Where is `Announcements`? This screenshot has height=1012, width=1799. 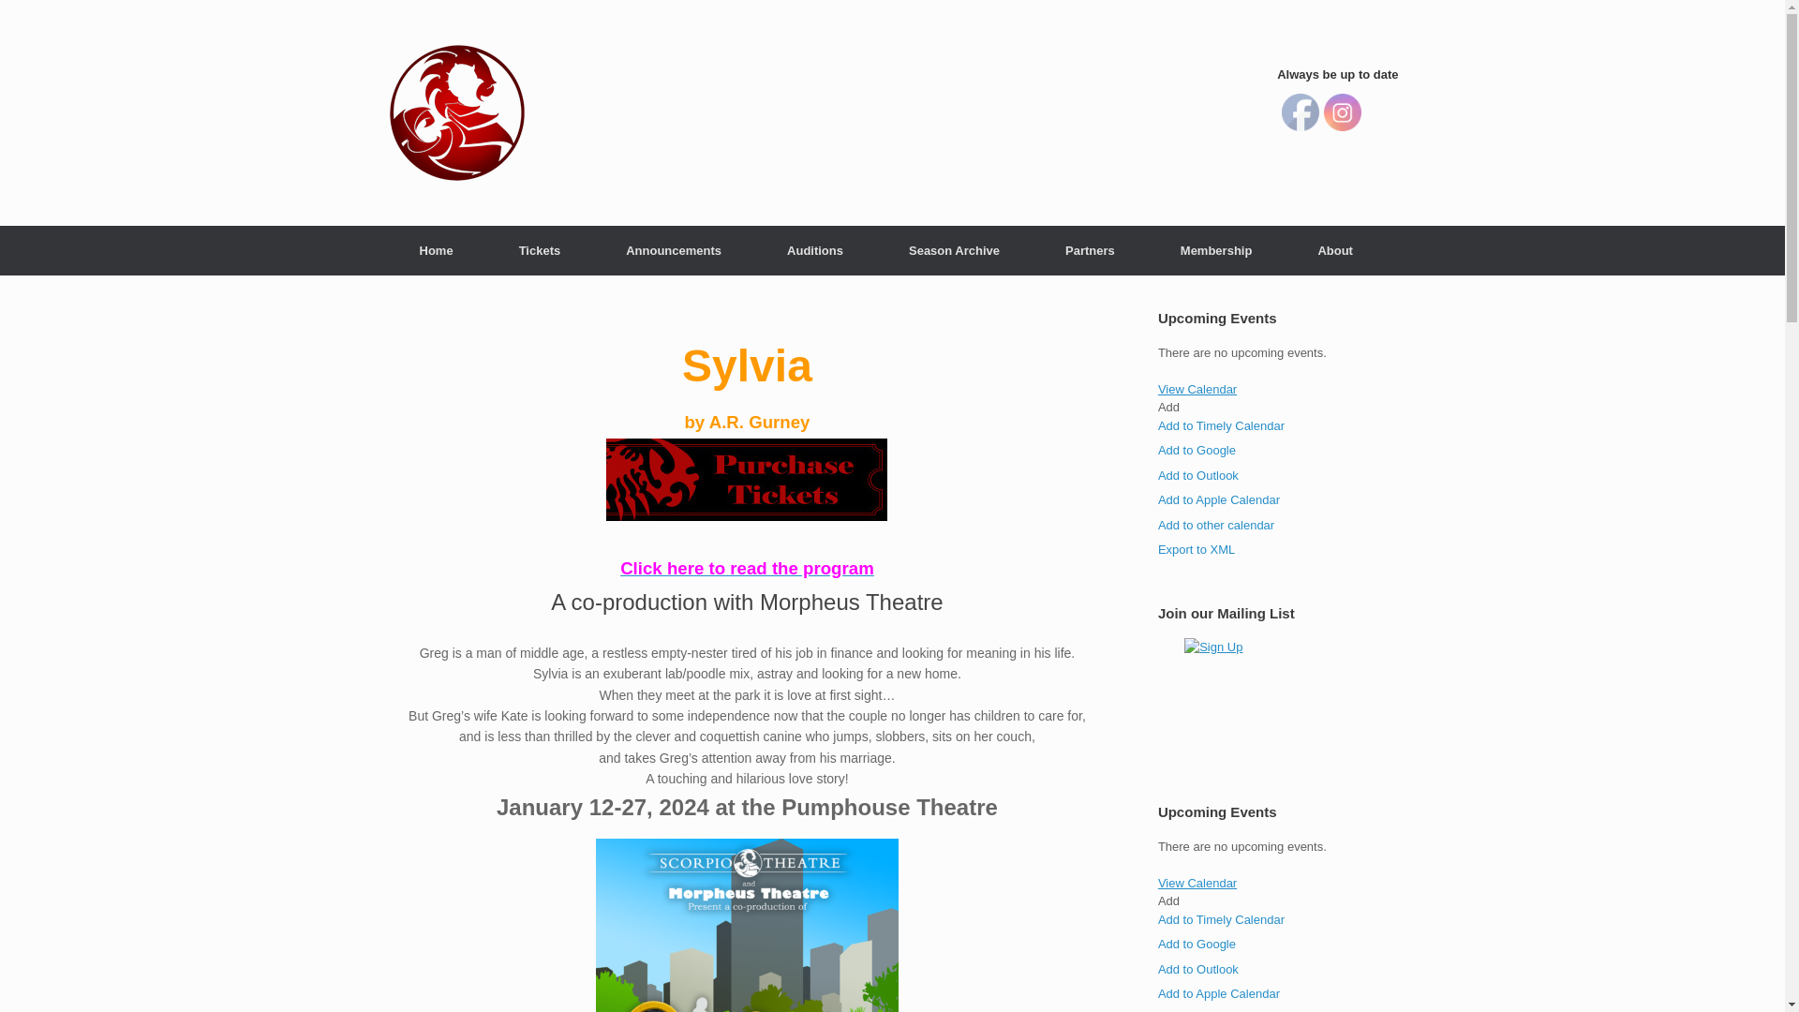
Announcements is located at coordinates (673, 249).